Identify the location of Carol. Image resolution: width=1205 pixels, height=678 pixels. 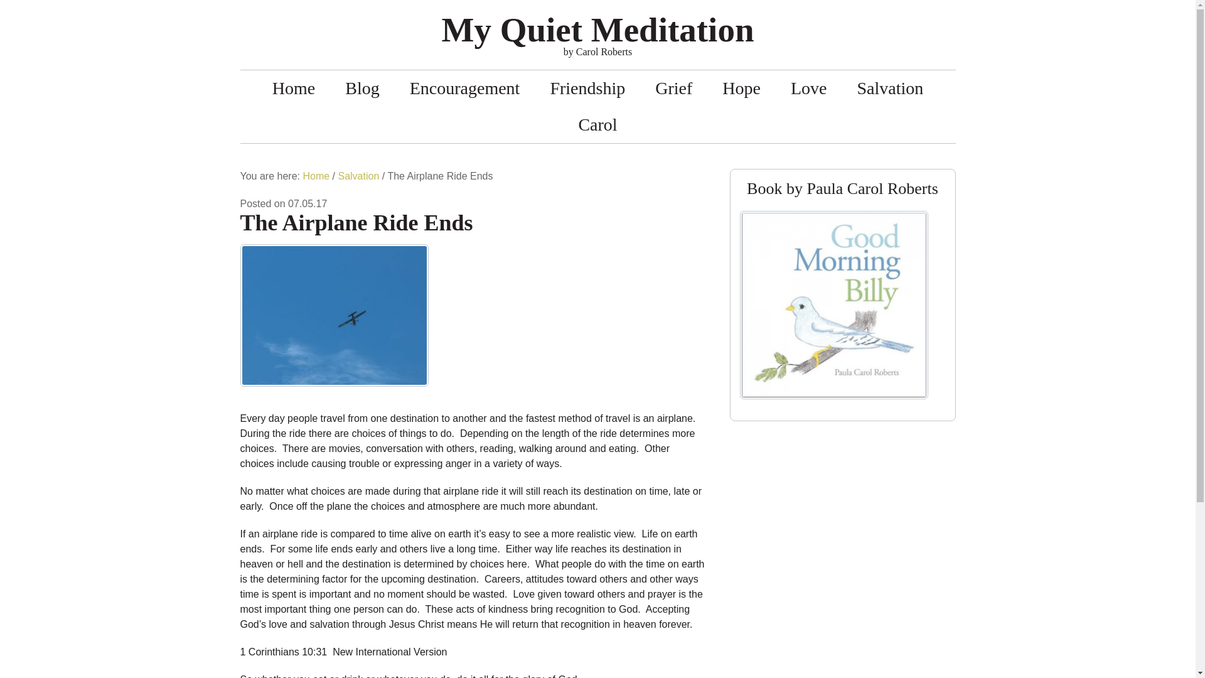
(597, 124).